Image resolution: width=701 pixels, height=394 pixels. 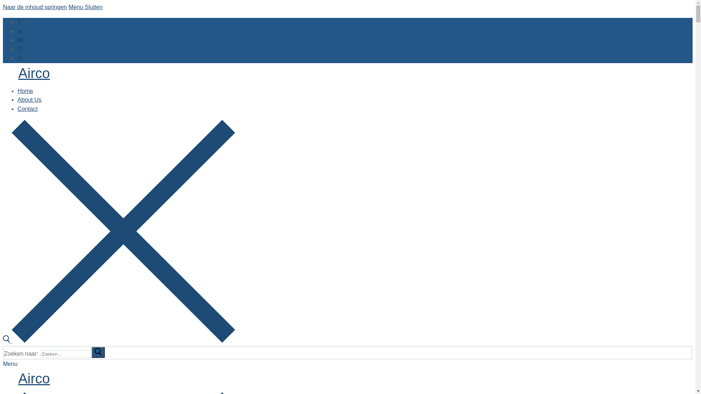 I want to click on Instagram, so click(x=20, y=49).